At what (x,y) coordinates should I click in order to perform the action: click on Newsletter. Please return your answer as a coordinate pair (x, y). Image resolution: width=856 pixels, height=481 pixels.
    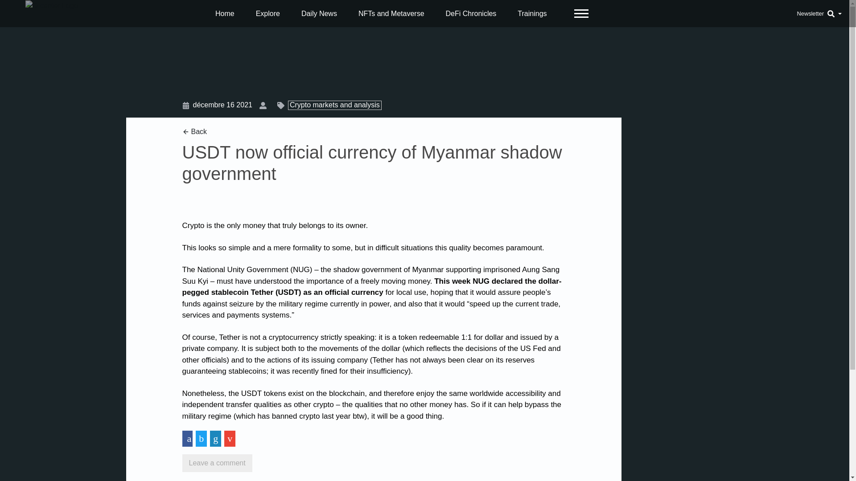
    Looking at the image, I should click on (810, 13).